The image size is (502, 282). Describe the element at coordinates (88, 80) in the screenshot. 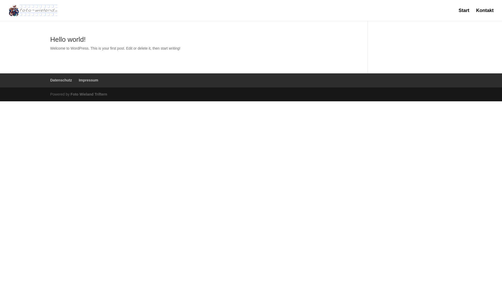

I see `Impressum` at that location.